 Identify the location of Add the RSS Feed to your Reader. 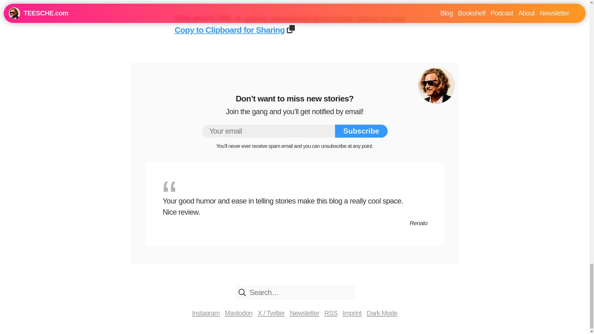
(331, 313).